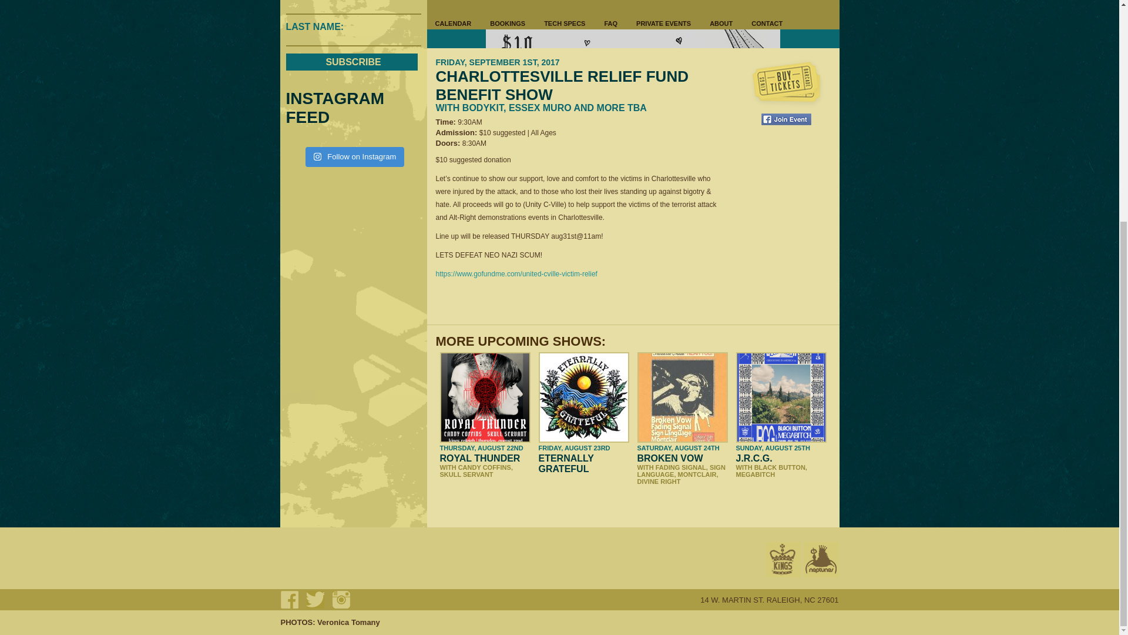  I want to click on King's, so click(782, 560).